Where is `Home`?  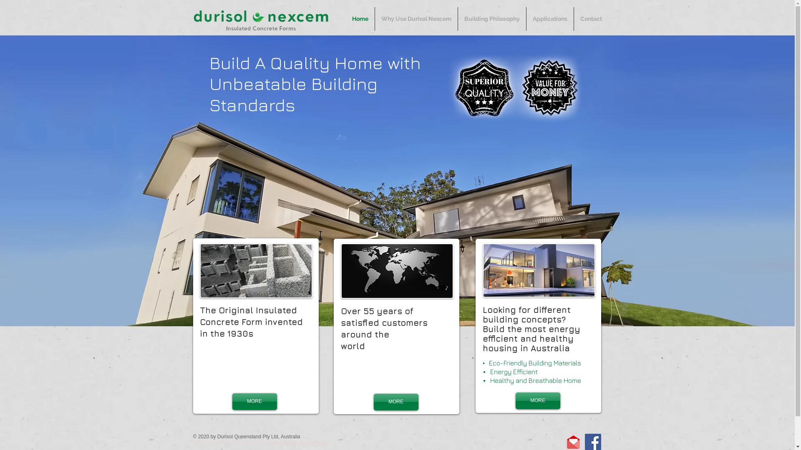
Home is located at coordinates (360, 19).